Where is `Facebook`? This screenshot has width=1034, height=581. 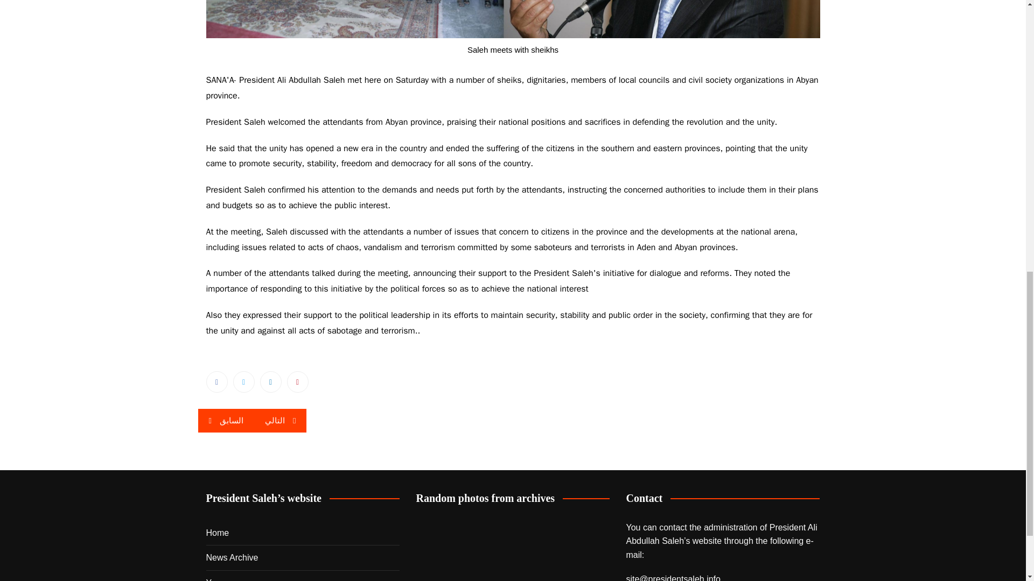 Facebook is located at coordinates (216, 382).